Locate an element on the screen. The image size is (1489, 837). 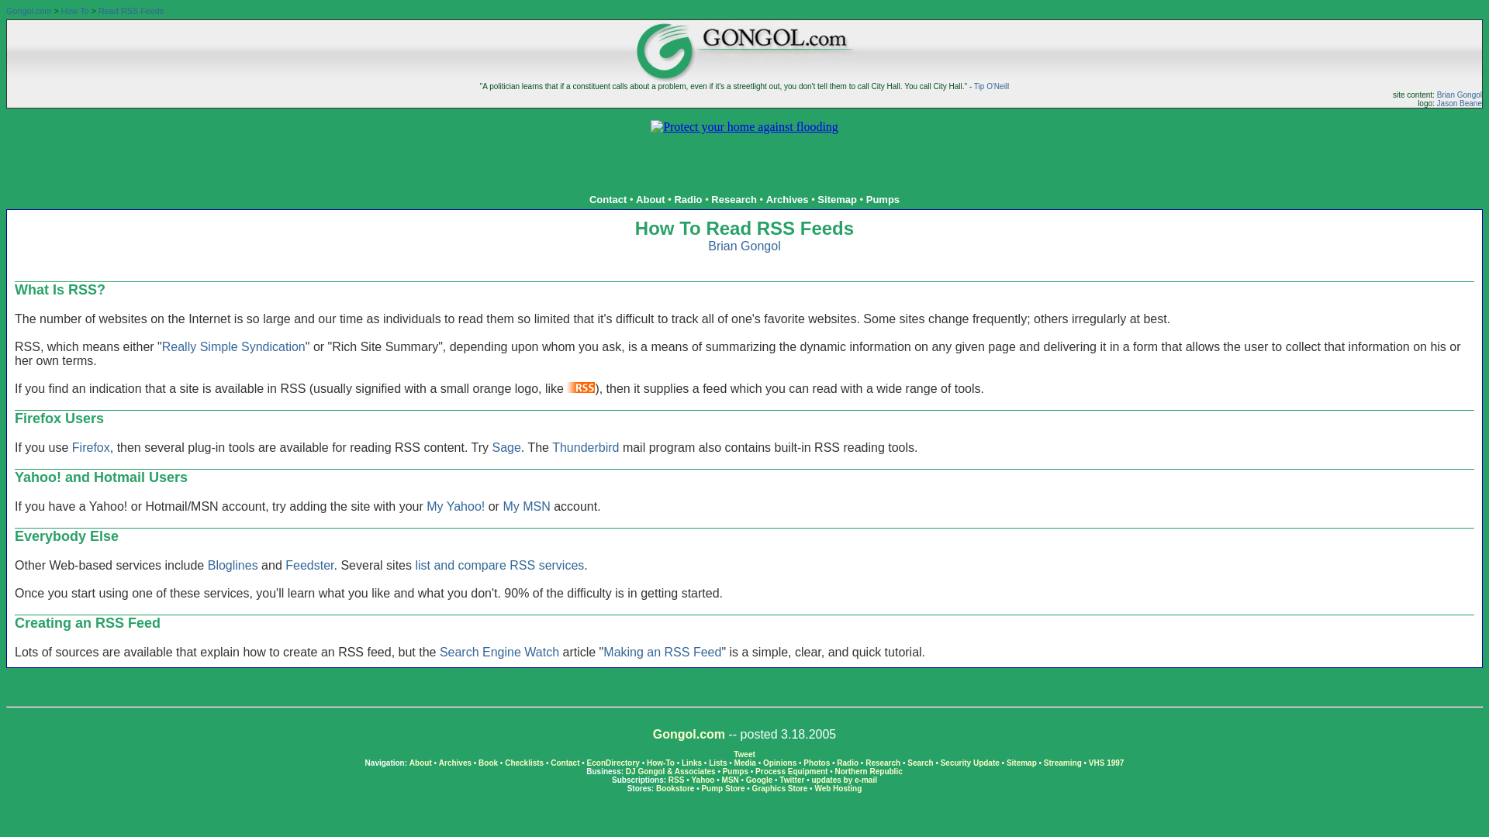
Links is located at coordinates (692, 763).